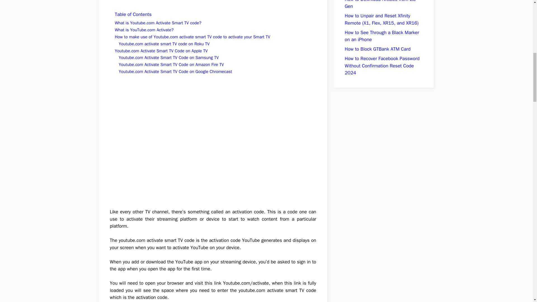 The height and width of the screenshot is (302, 537). I want to click on Youtube.com Activate Smart TV Code on Samsung TV, so click(168, 58).